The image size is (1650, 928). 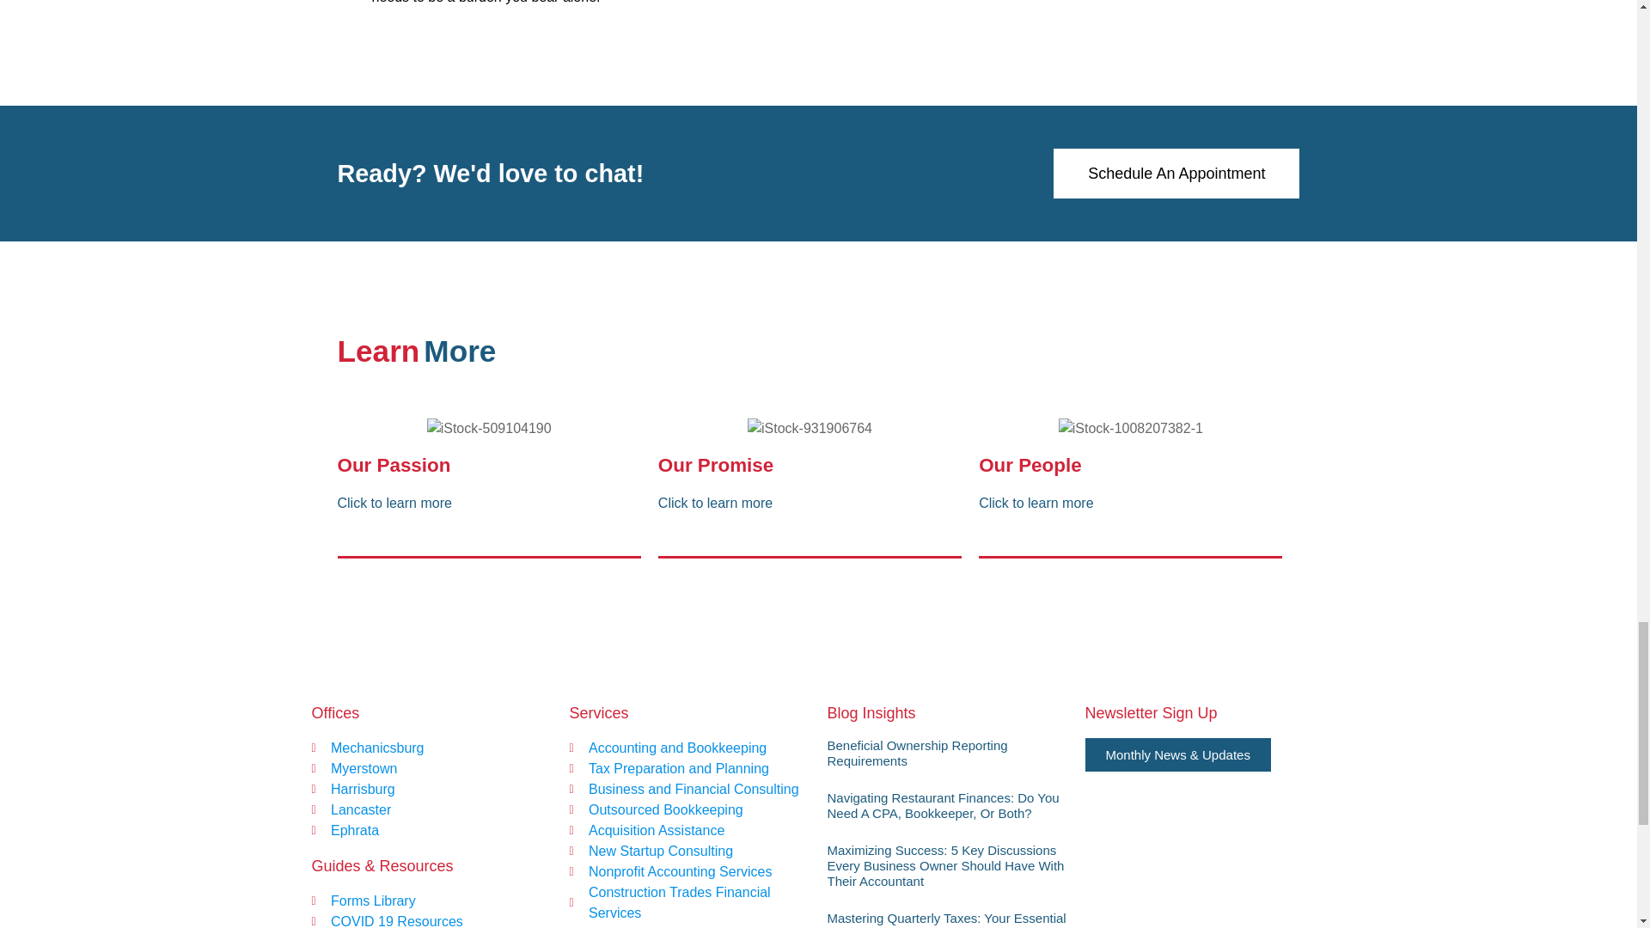 What do you see at coordinates (1131, 428) in the screenshot?
I see `iStock-1008207382-1` at bounding box center [1131, 428].